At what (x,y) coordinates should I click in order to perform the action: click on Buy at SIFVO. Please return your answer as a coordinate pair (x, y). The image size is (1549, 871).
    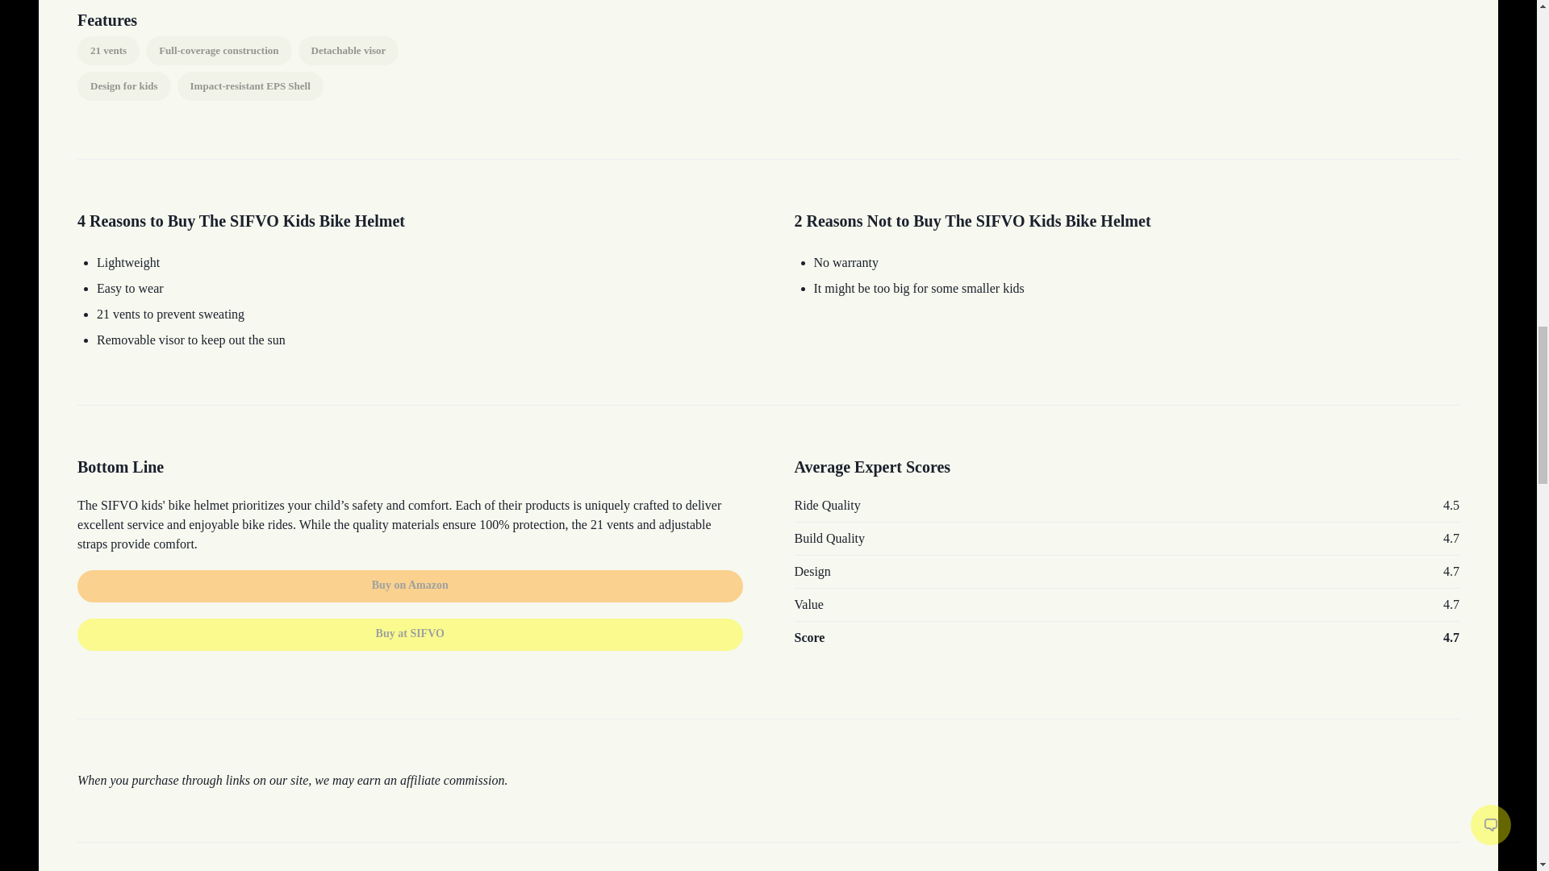
    Looking at the image, I should click on (410, 624).